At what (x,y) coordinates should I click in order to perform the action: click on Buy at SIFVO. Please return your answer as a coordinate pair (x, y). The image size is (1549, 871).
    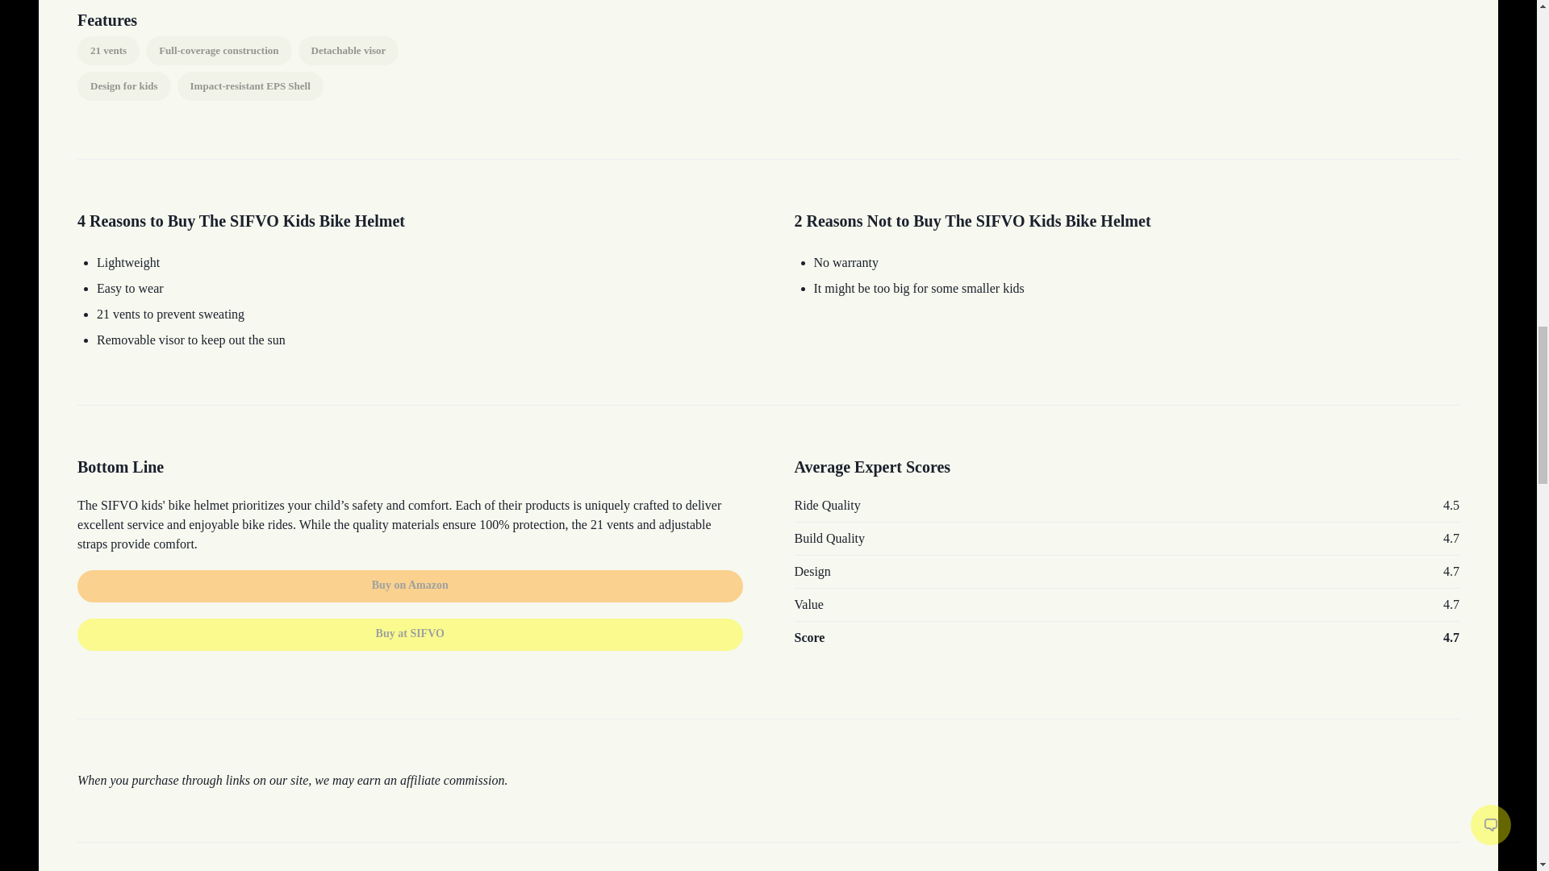
    Looking at the image, I should click on (410, 624).